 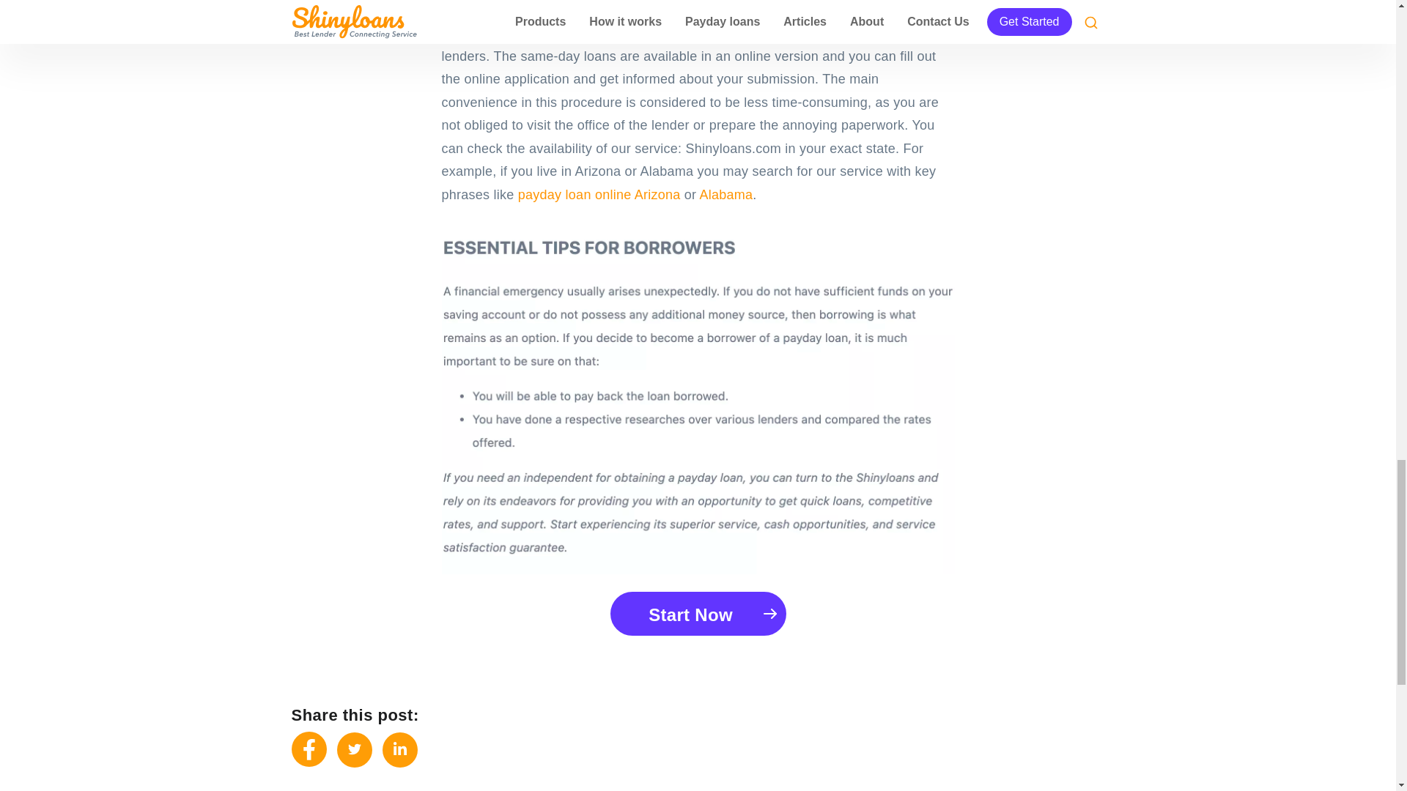 What do you see at coordinates (599, 195) in the screenshot?
I see `payday loan online Arizona` at bounding box center [599, 195].